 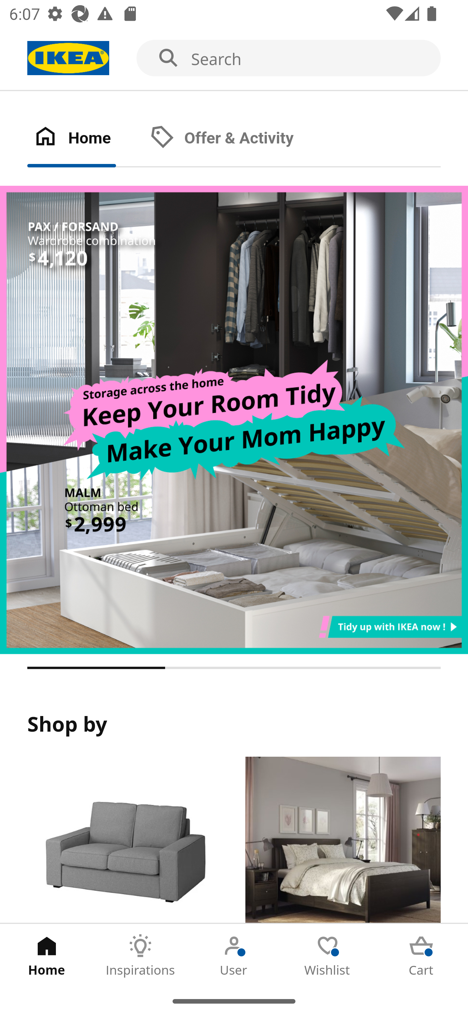 What do you see at coordinates (235, 138) in the screenshot?
I see `Offer & Activity
Tab 2 of 2` at bounding box center [235, 138].